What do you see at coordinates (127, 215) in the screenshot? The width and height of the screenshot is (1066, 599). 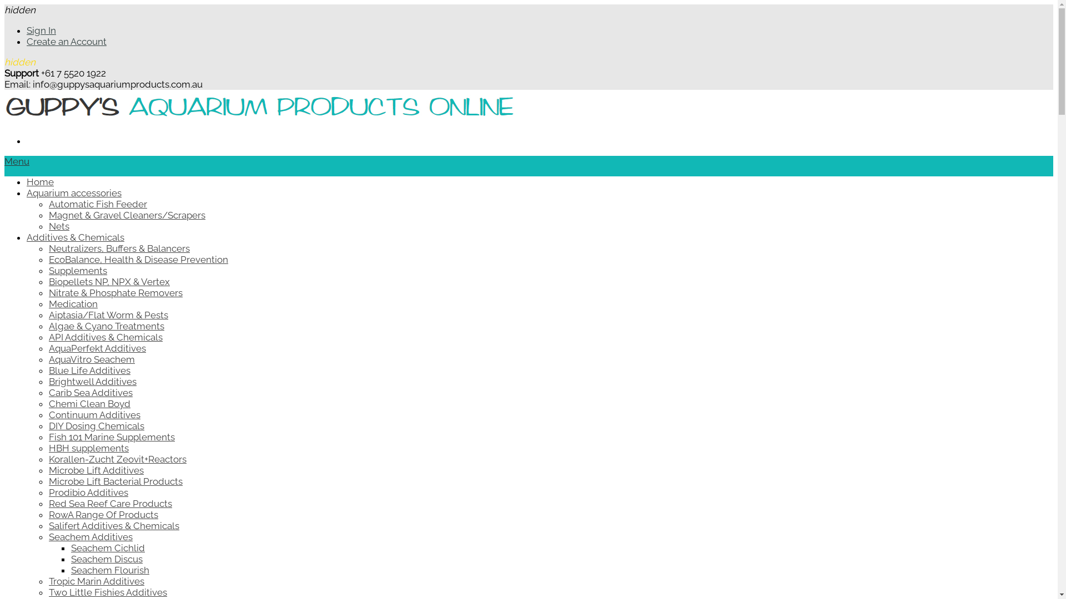 I see `Magnet & Gravel Cleaners/Scrapers` at bounding box center [127, 215].